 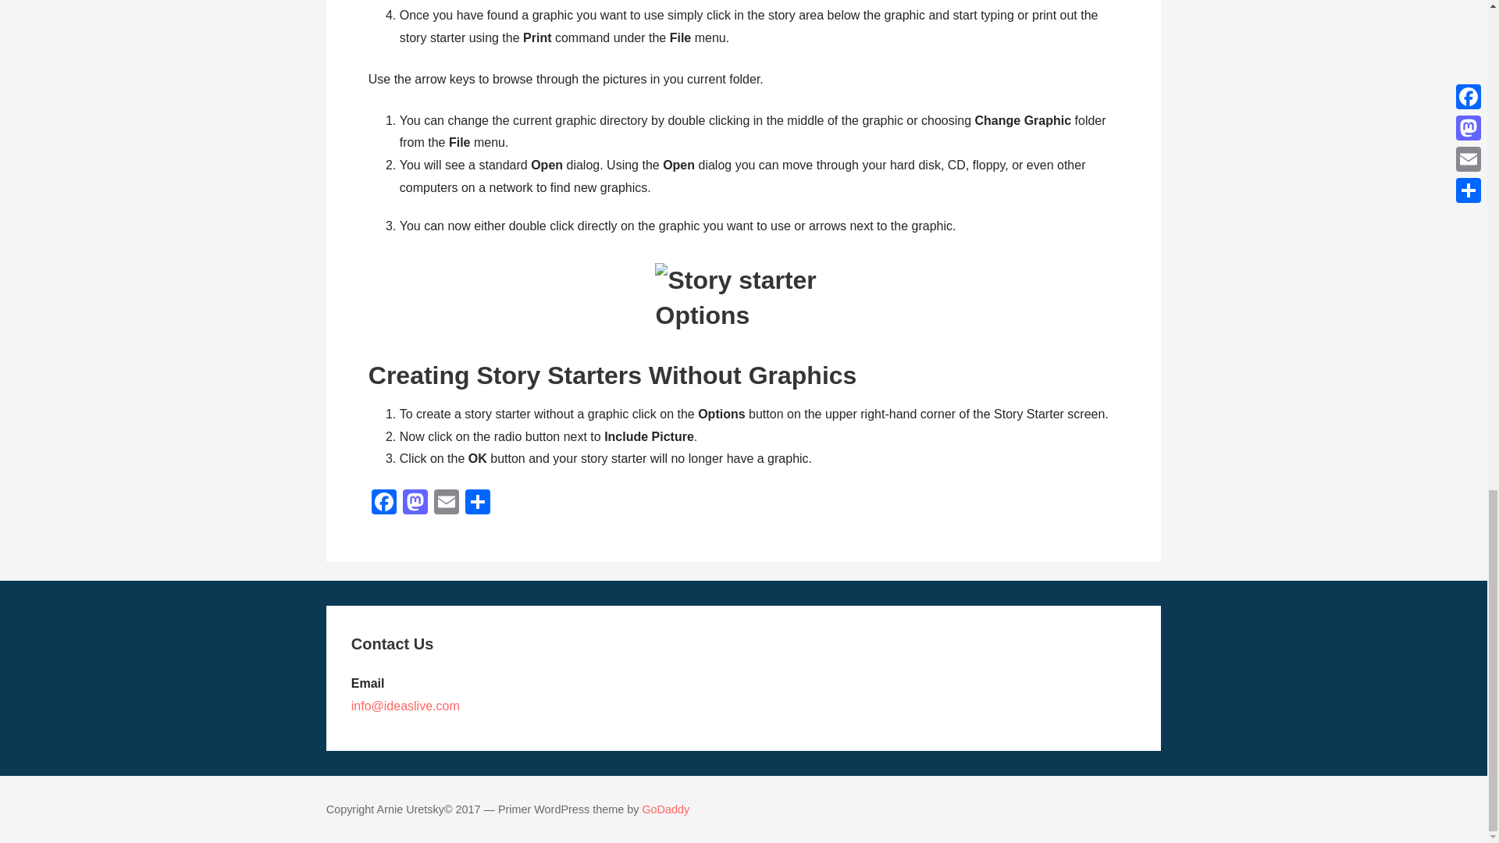 I want to click on GoDaddy, so click(x=665, y=809).